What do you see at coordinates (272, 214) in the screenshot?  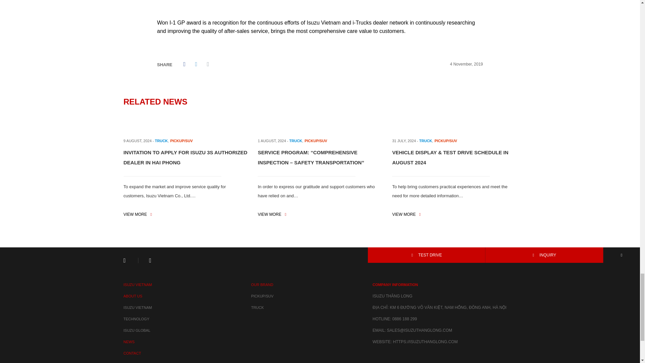 I see `VIEW MORE` at bounding box center [272, 214].